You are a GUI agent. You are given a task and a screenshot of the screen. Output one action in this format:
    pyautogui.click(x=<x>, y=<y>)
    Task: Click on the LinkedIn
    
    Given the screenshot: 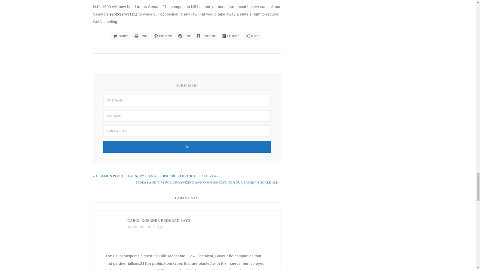 What is the action you would take?
    pyautogui.click(x=230, y=36)
    